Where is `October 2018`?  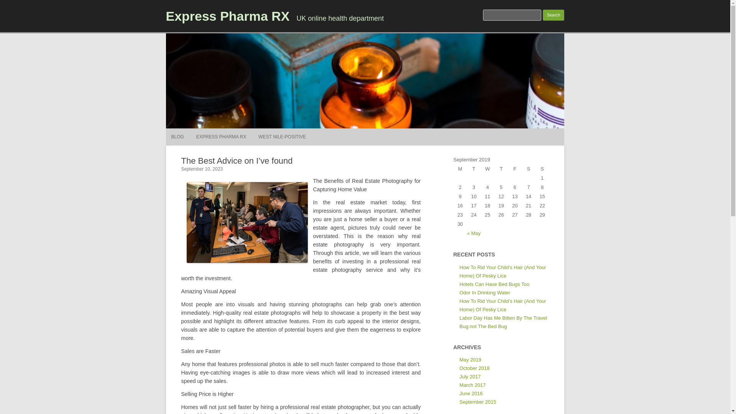 October 2018 is located at coordinates (474, 368).